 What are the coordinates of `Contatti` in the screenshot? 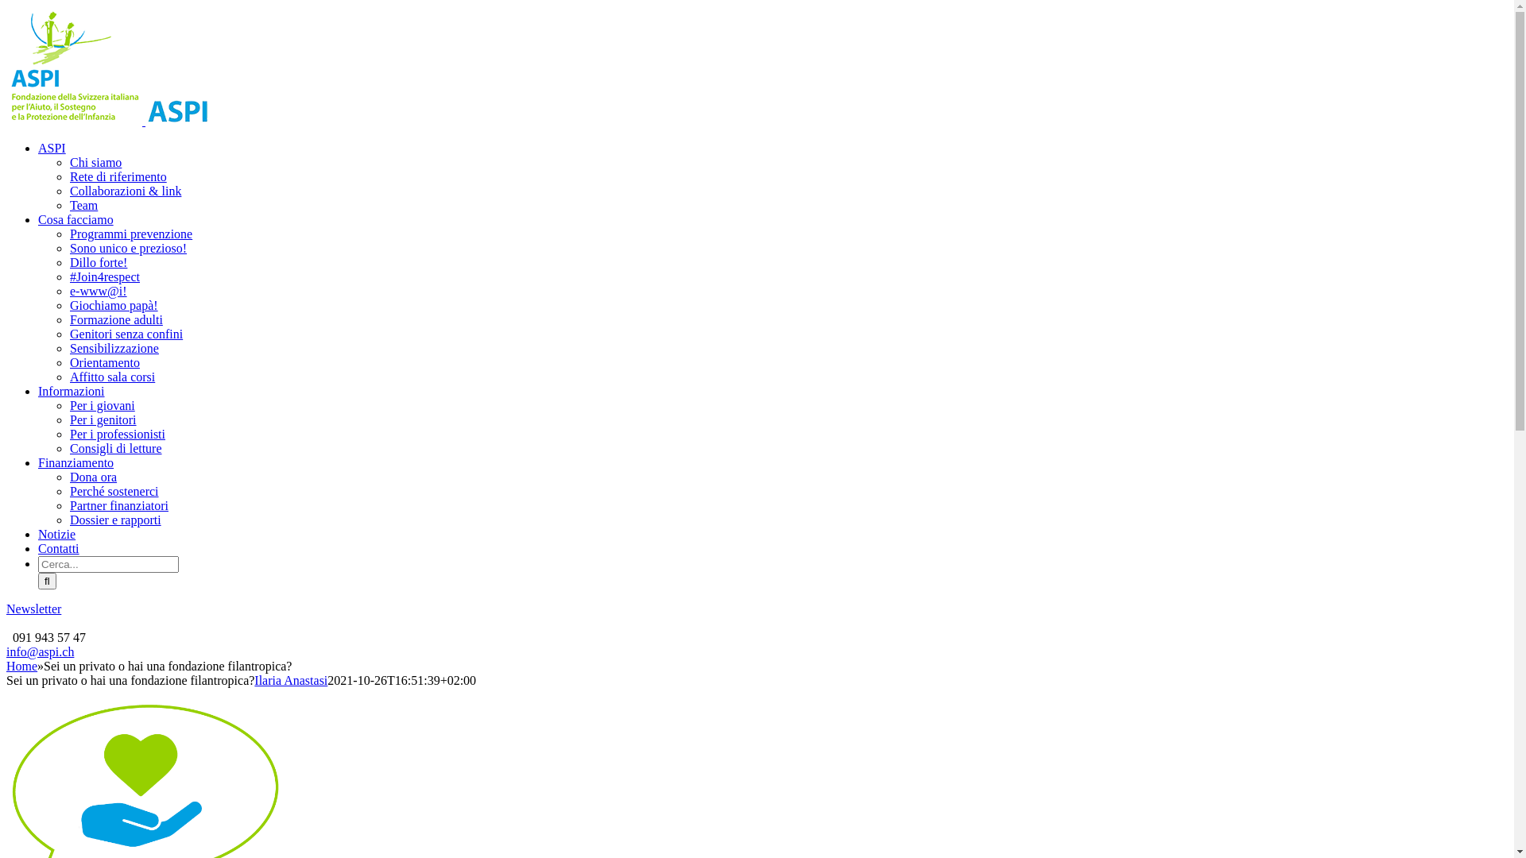 It's located at (59, 548).